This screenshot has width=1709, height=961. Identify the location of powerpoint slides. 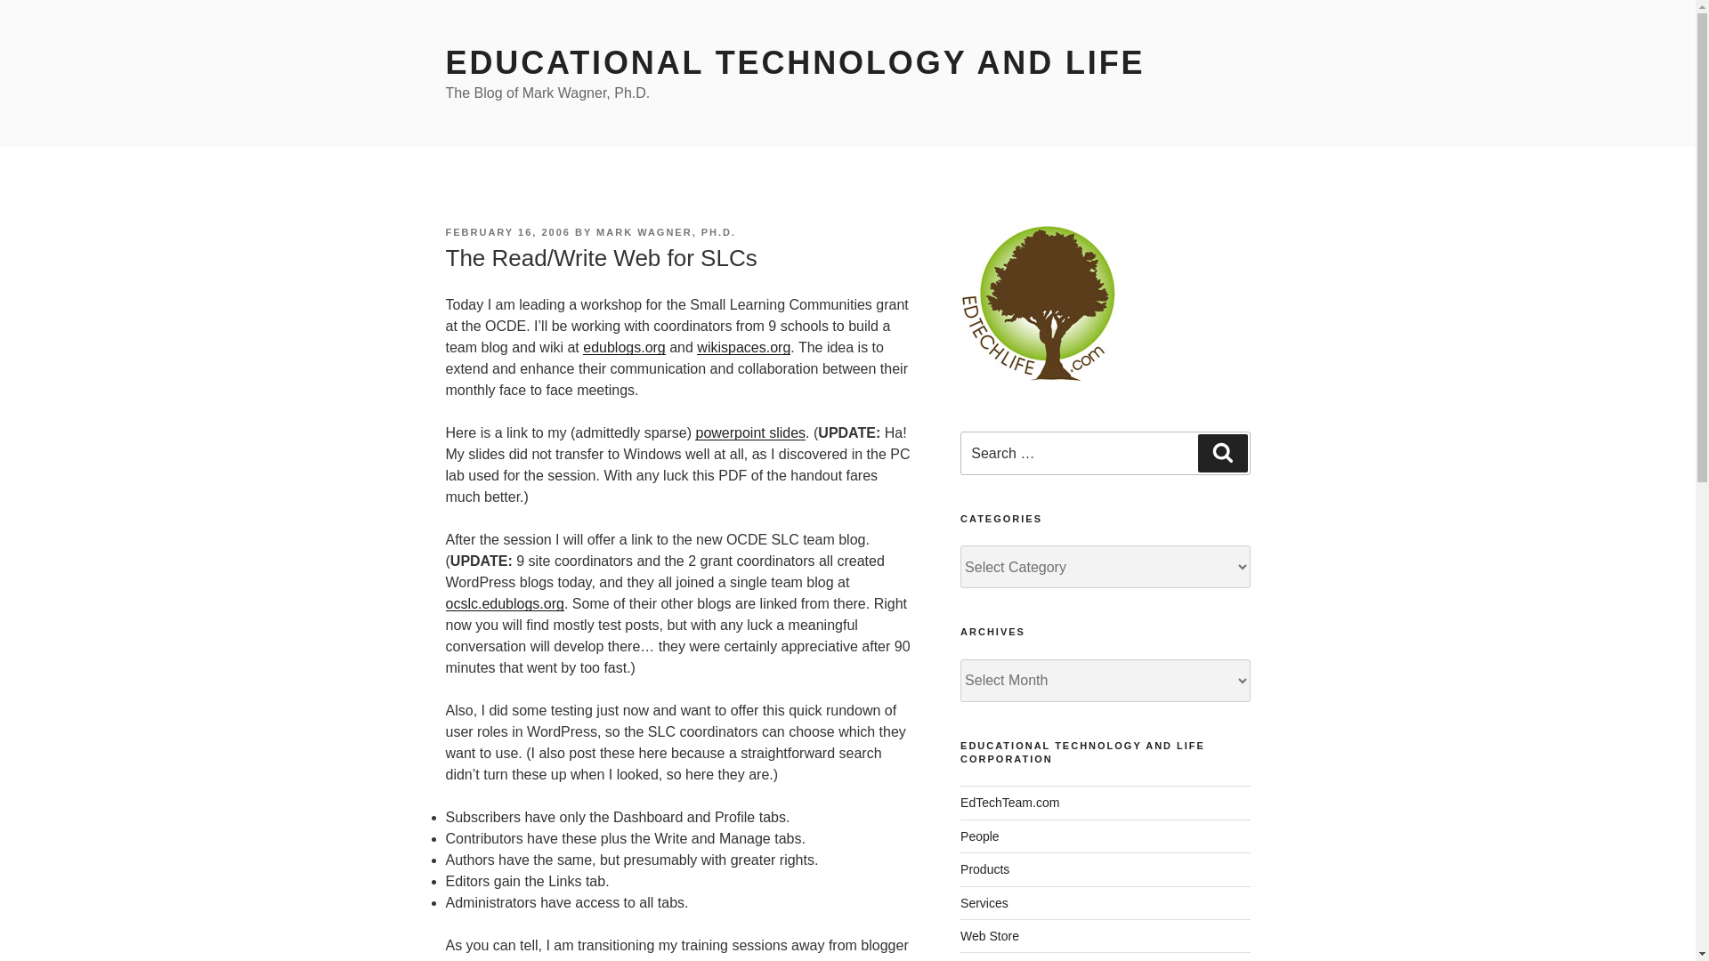
(749, 432).